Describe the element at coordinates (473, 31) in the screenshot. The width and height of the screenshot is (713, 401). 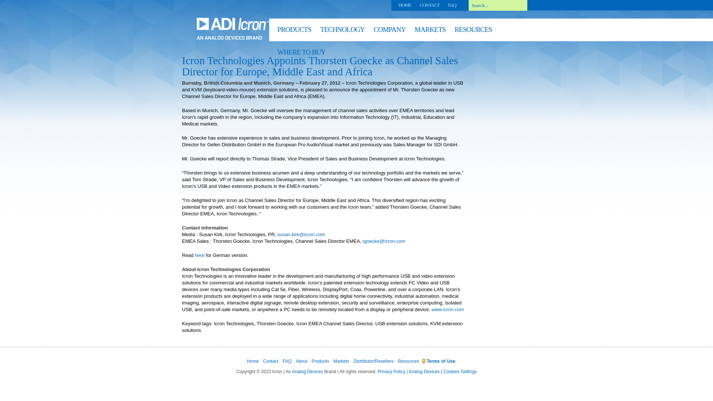
I see `RESOURCES` at that location.